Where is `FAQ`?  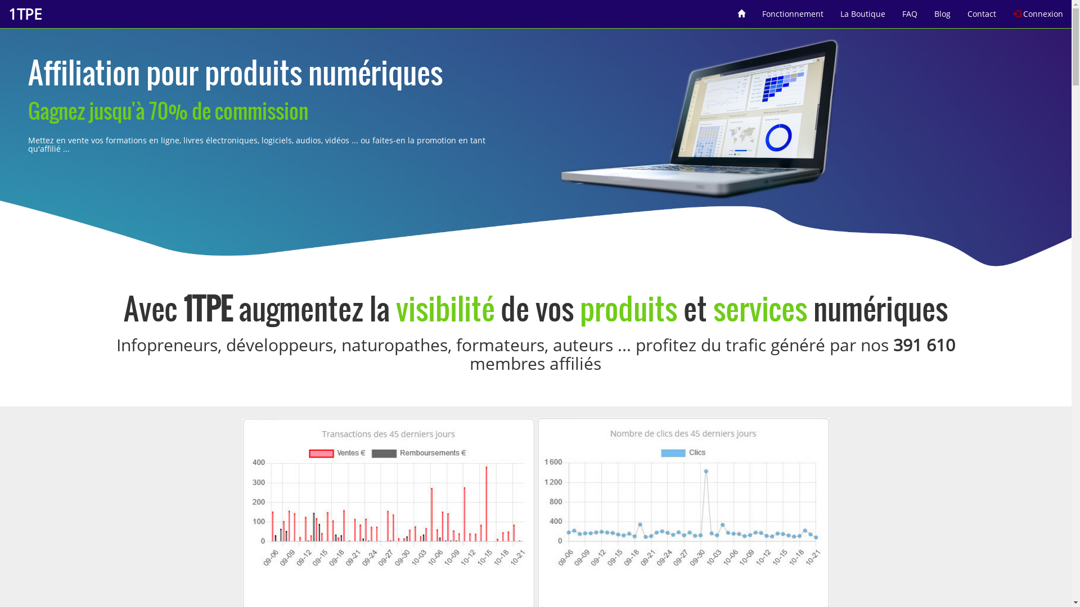
FAQ is located at coordinates (910, 10).